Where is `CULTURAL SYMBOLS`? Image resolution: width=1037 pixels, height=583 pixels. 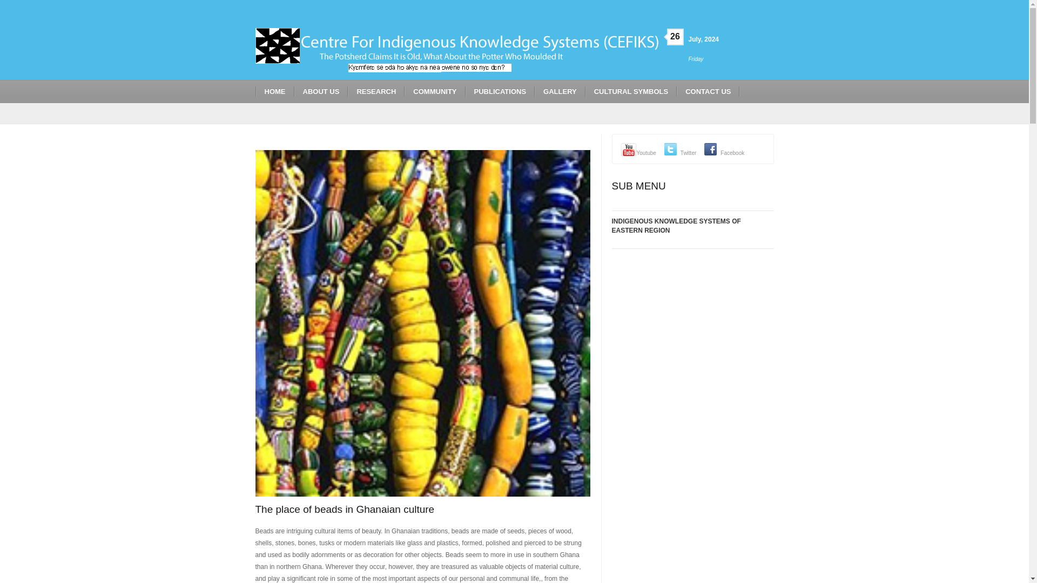
CULTURAL SYMBOLS is located at coordinates (631, 91).